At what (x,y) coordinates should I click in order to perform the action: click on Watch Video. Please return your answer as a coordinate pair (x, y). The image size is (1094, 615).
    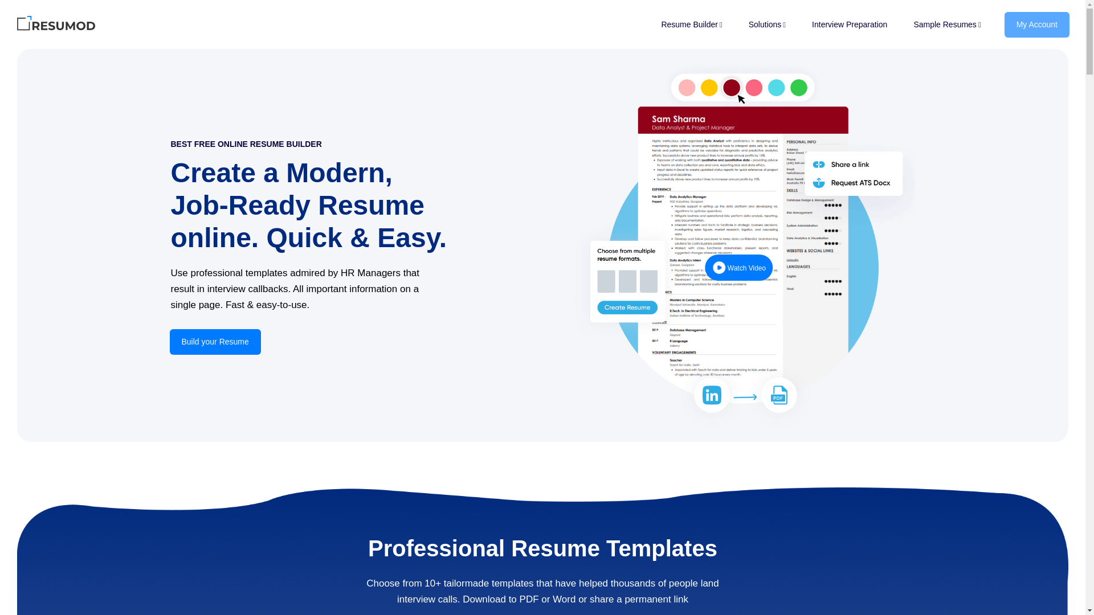
    Looking at the image, I should click on (738, 268).